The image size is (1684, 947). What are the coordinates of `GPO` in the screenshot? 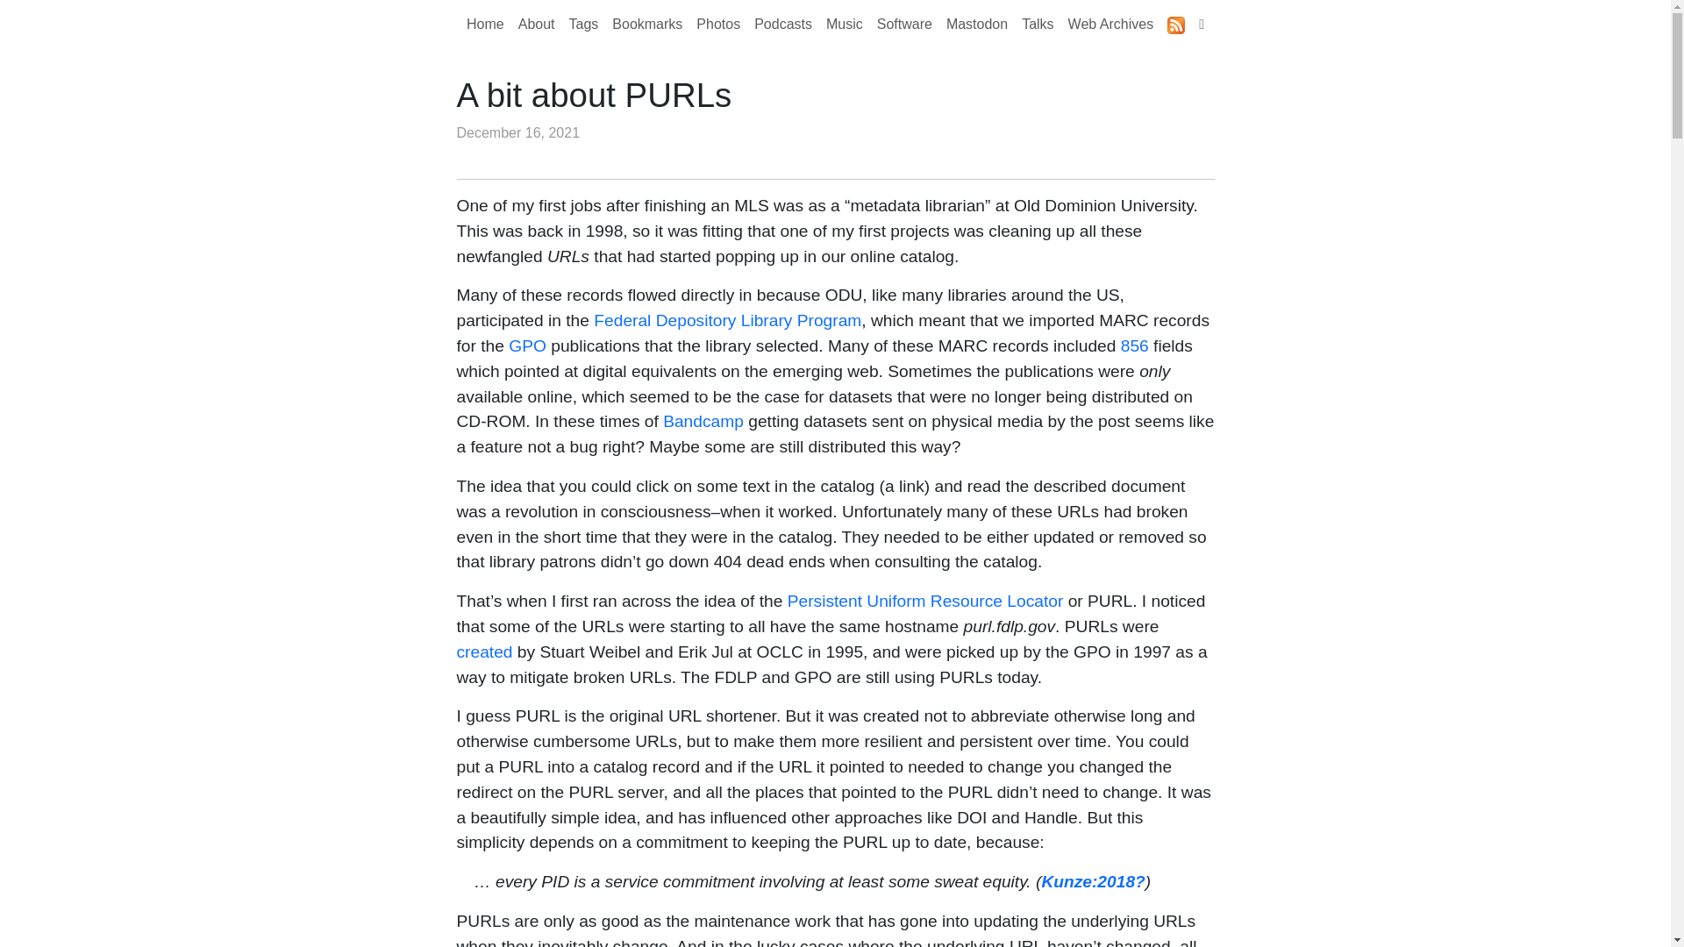 It's located at (526, 345).